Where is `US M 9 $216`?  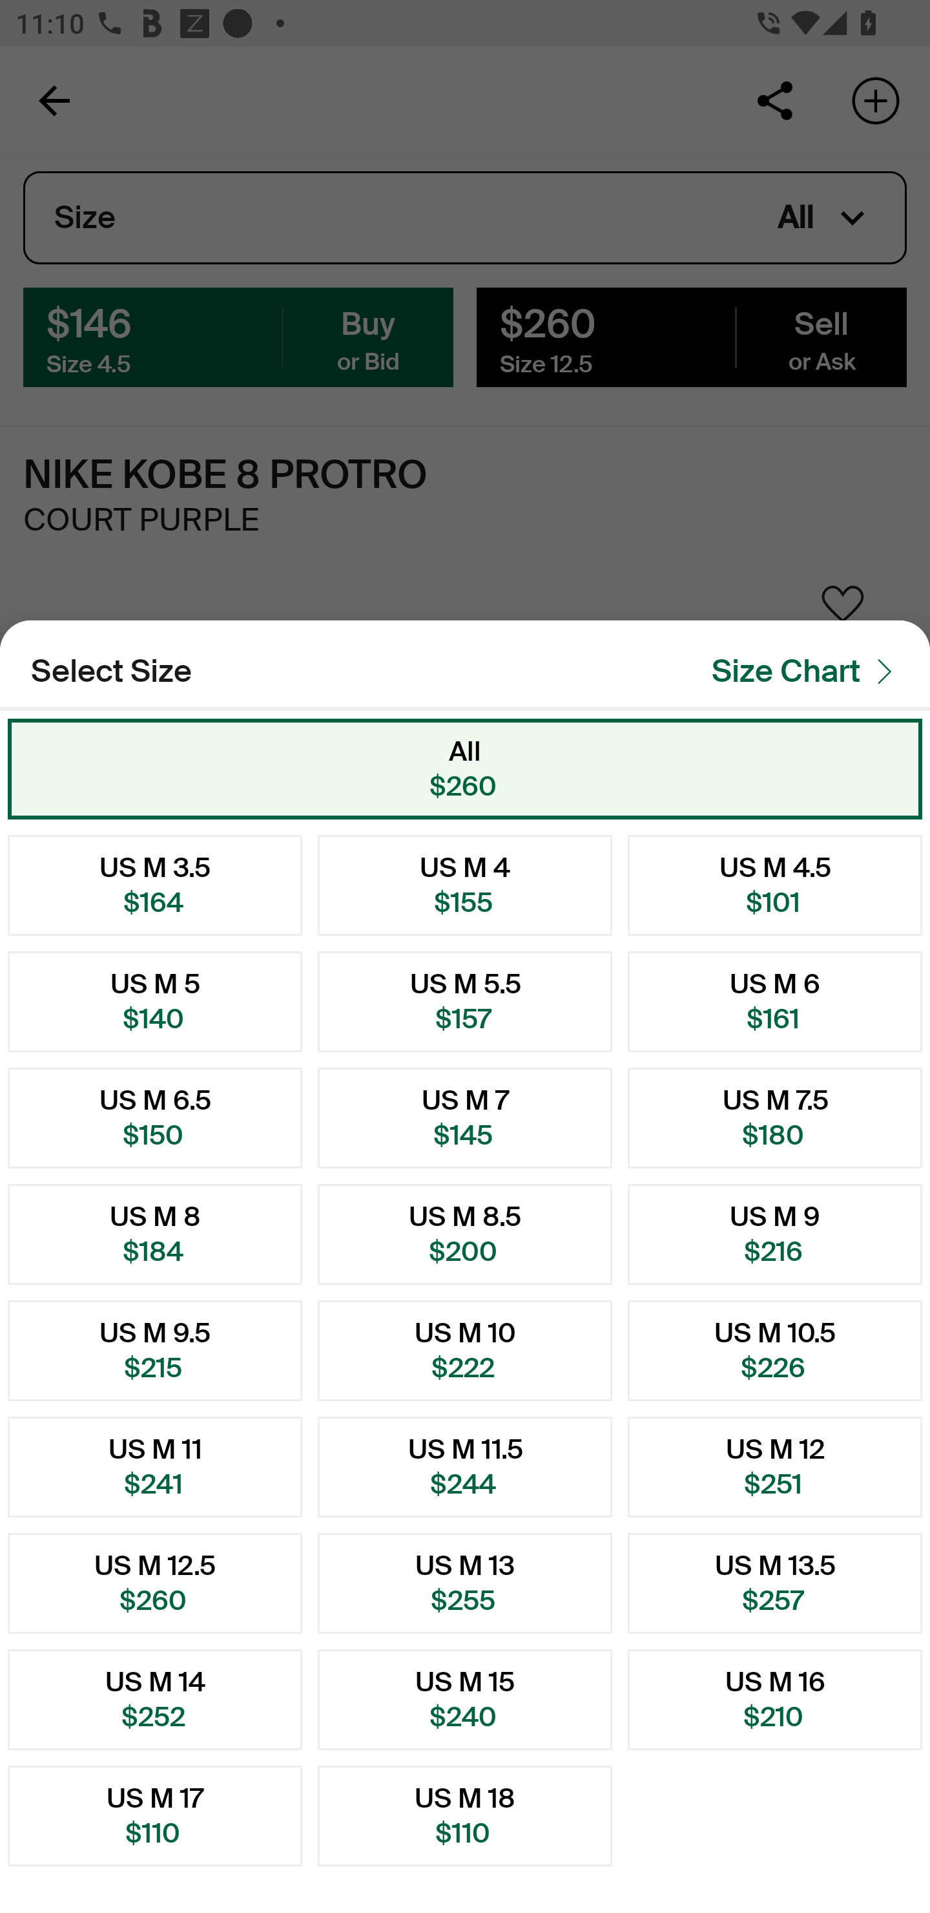
US M 9 $216 is located at coordinates (775, 1234).